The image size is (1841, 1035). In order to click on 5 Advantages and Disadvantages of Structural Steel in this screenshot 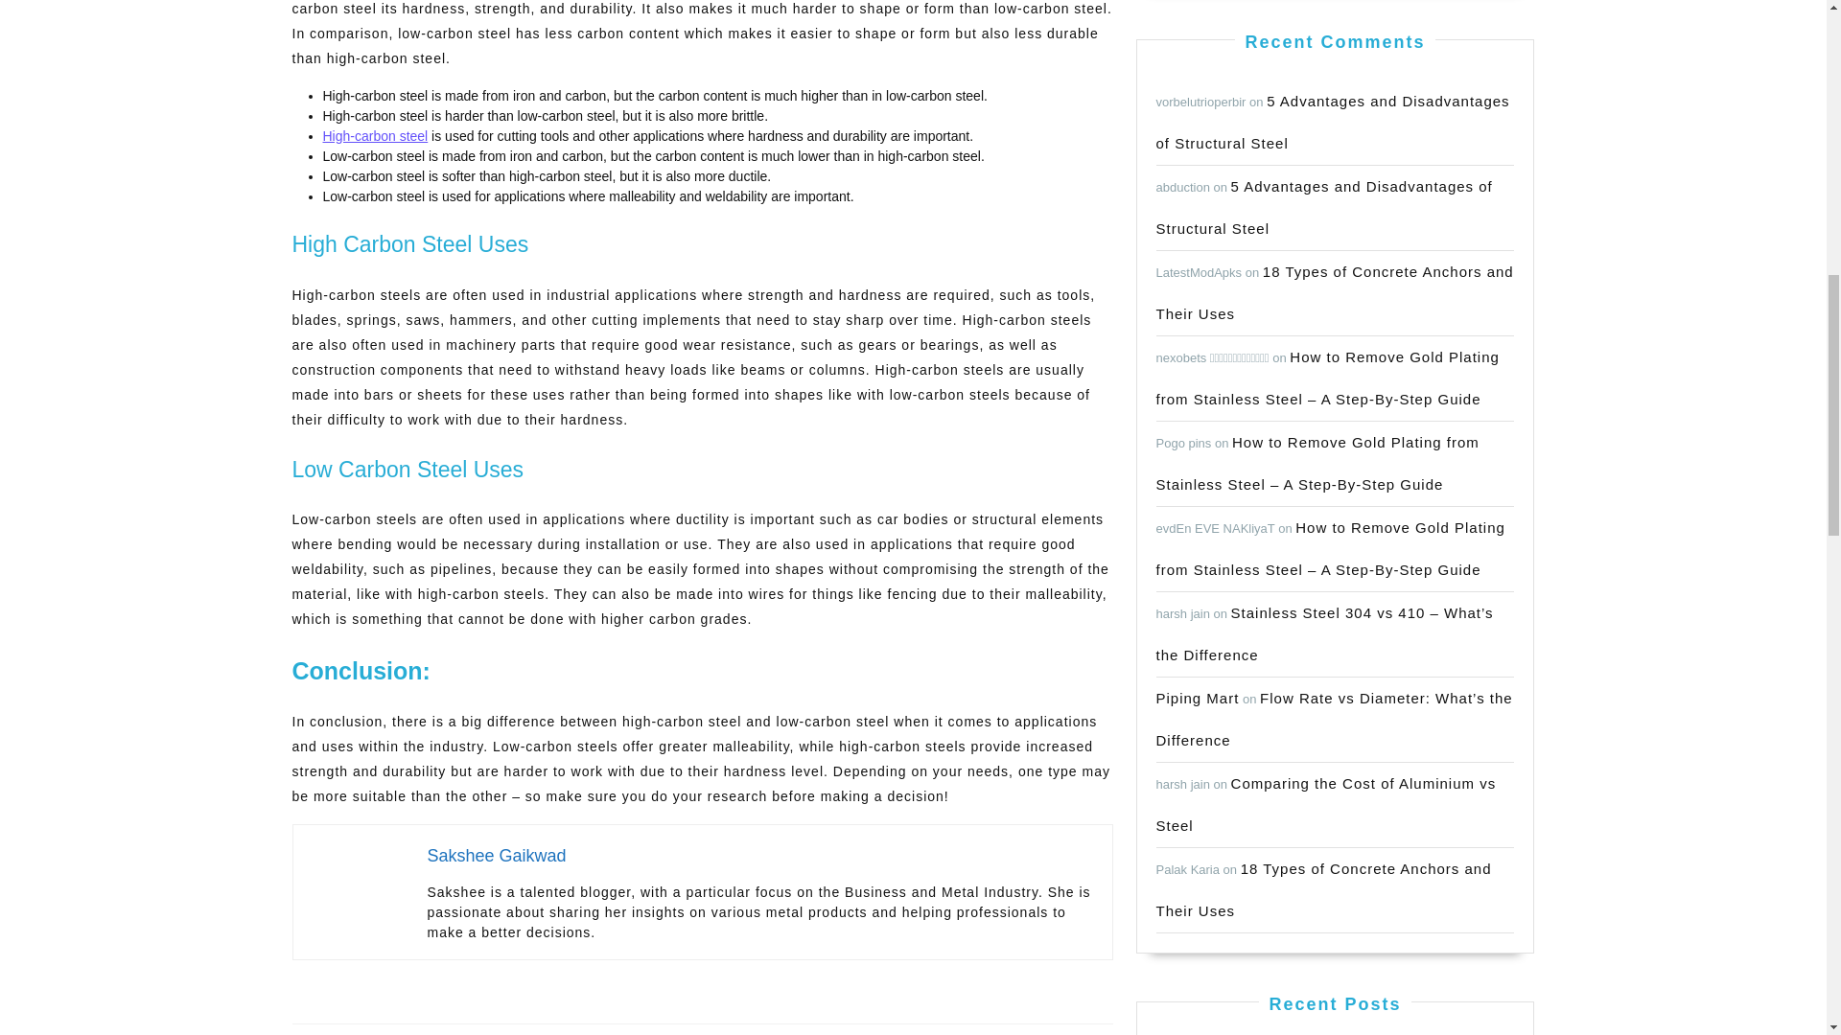, I will do `click(497, 855)`.